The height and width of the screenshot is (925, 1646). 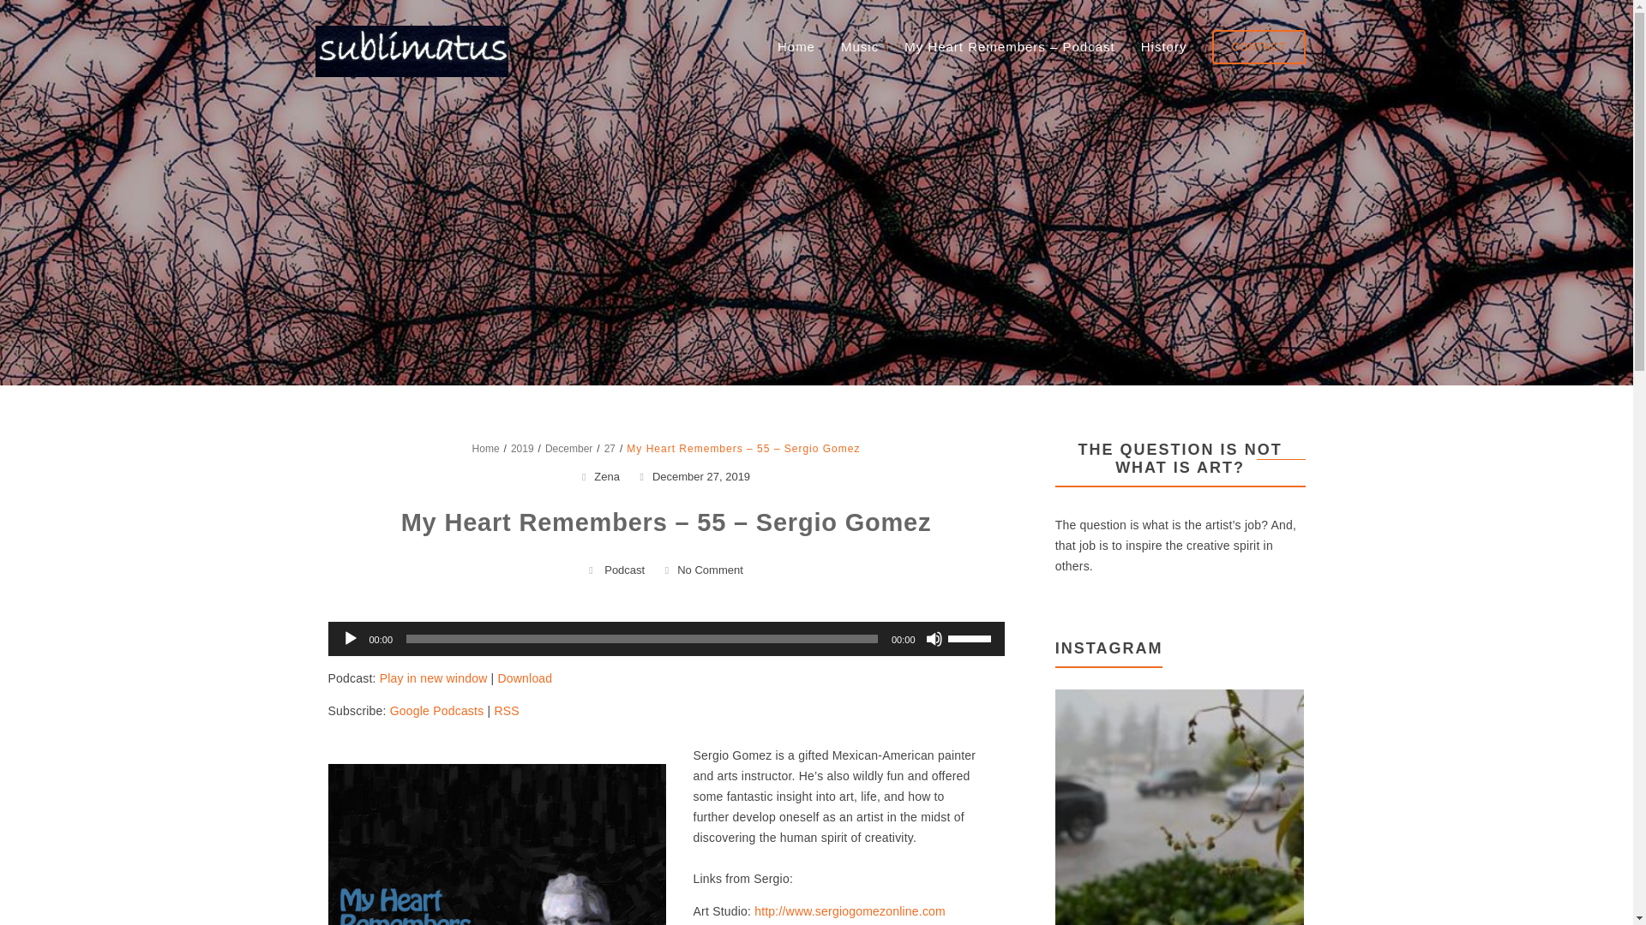 What do you see at coordinates (610, 449) in the screenshot?
I see `27` at bounding box center [610, 449].